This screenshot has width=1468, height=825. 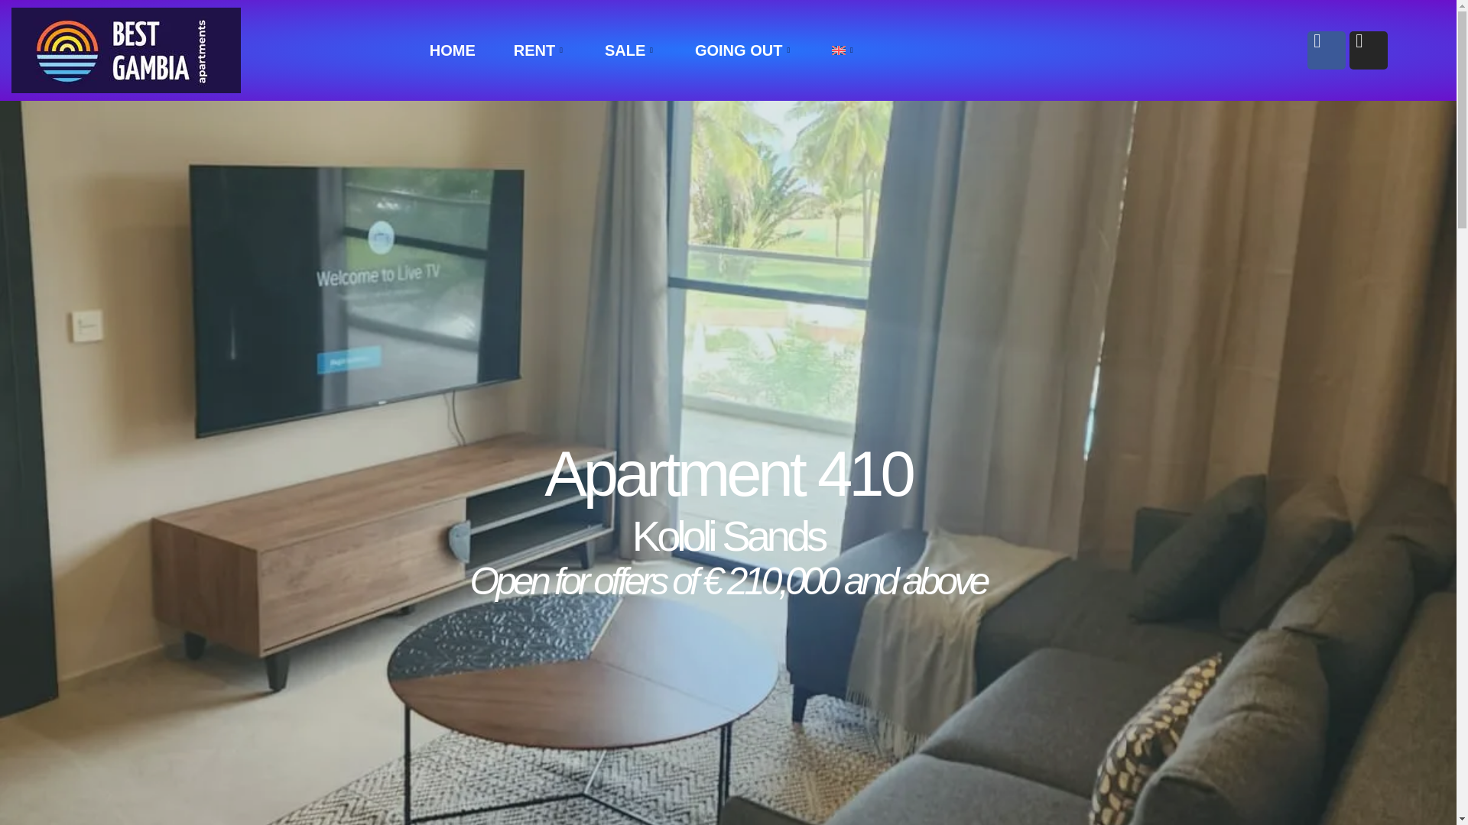 I want to click on RENT, so click(x=540, y=50).